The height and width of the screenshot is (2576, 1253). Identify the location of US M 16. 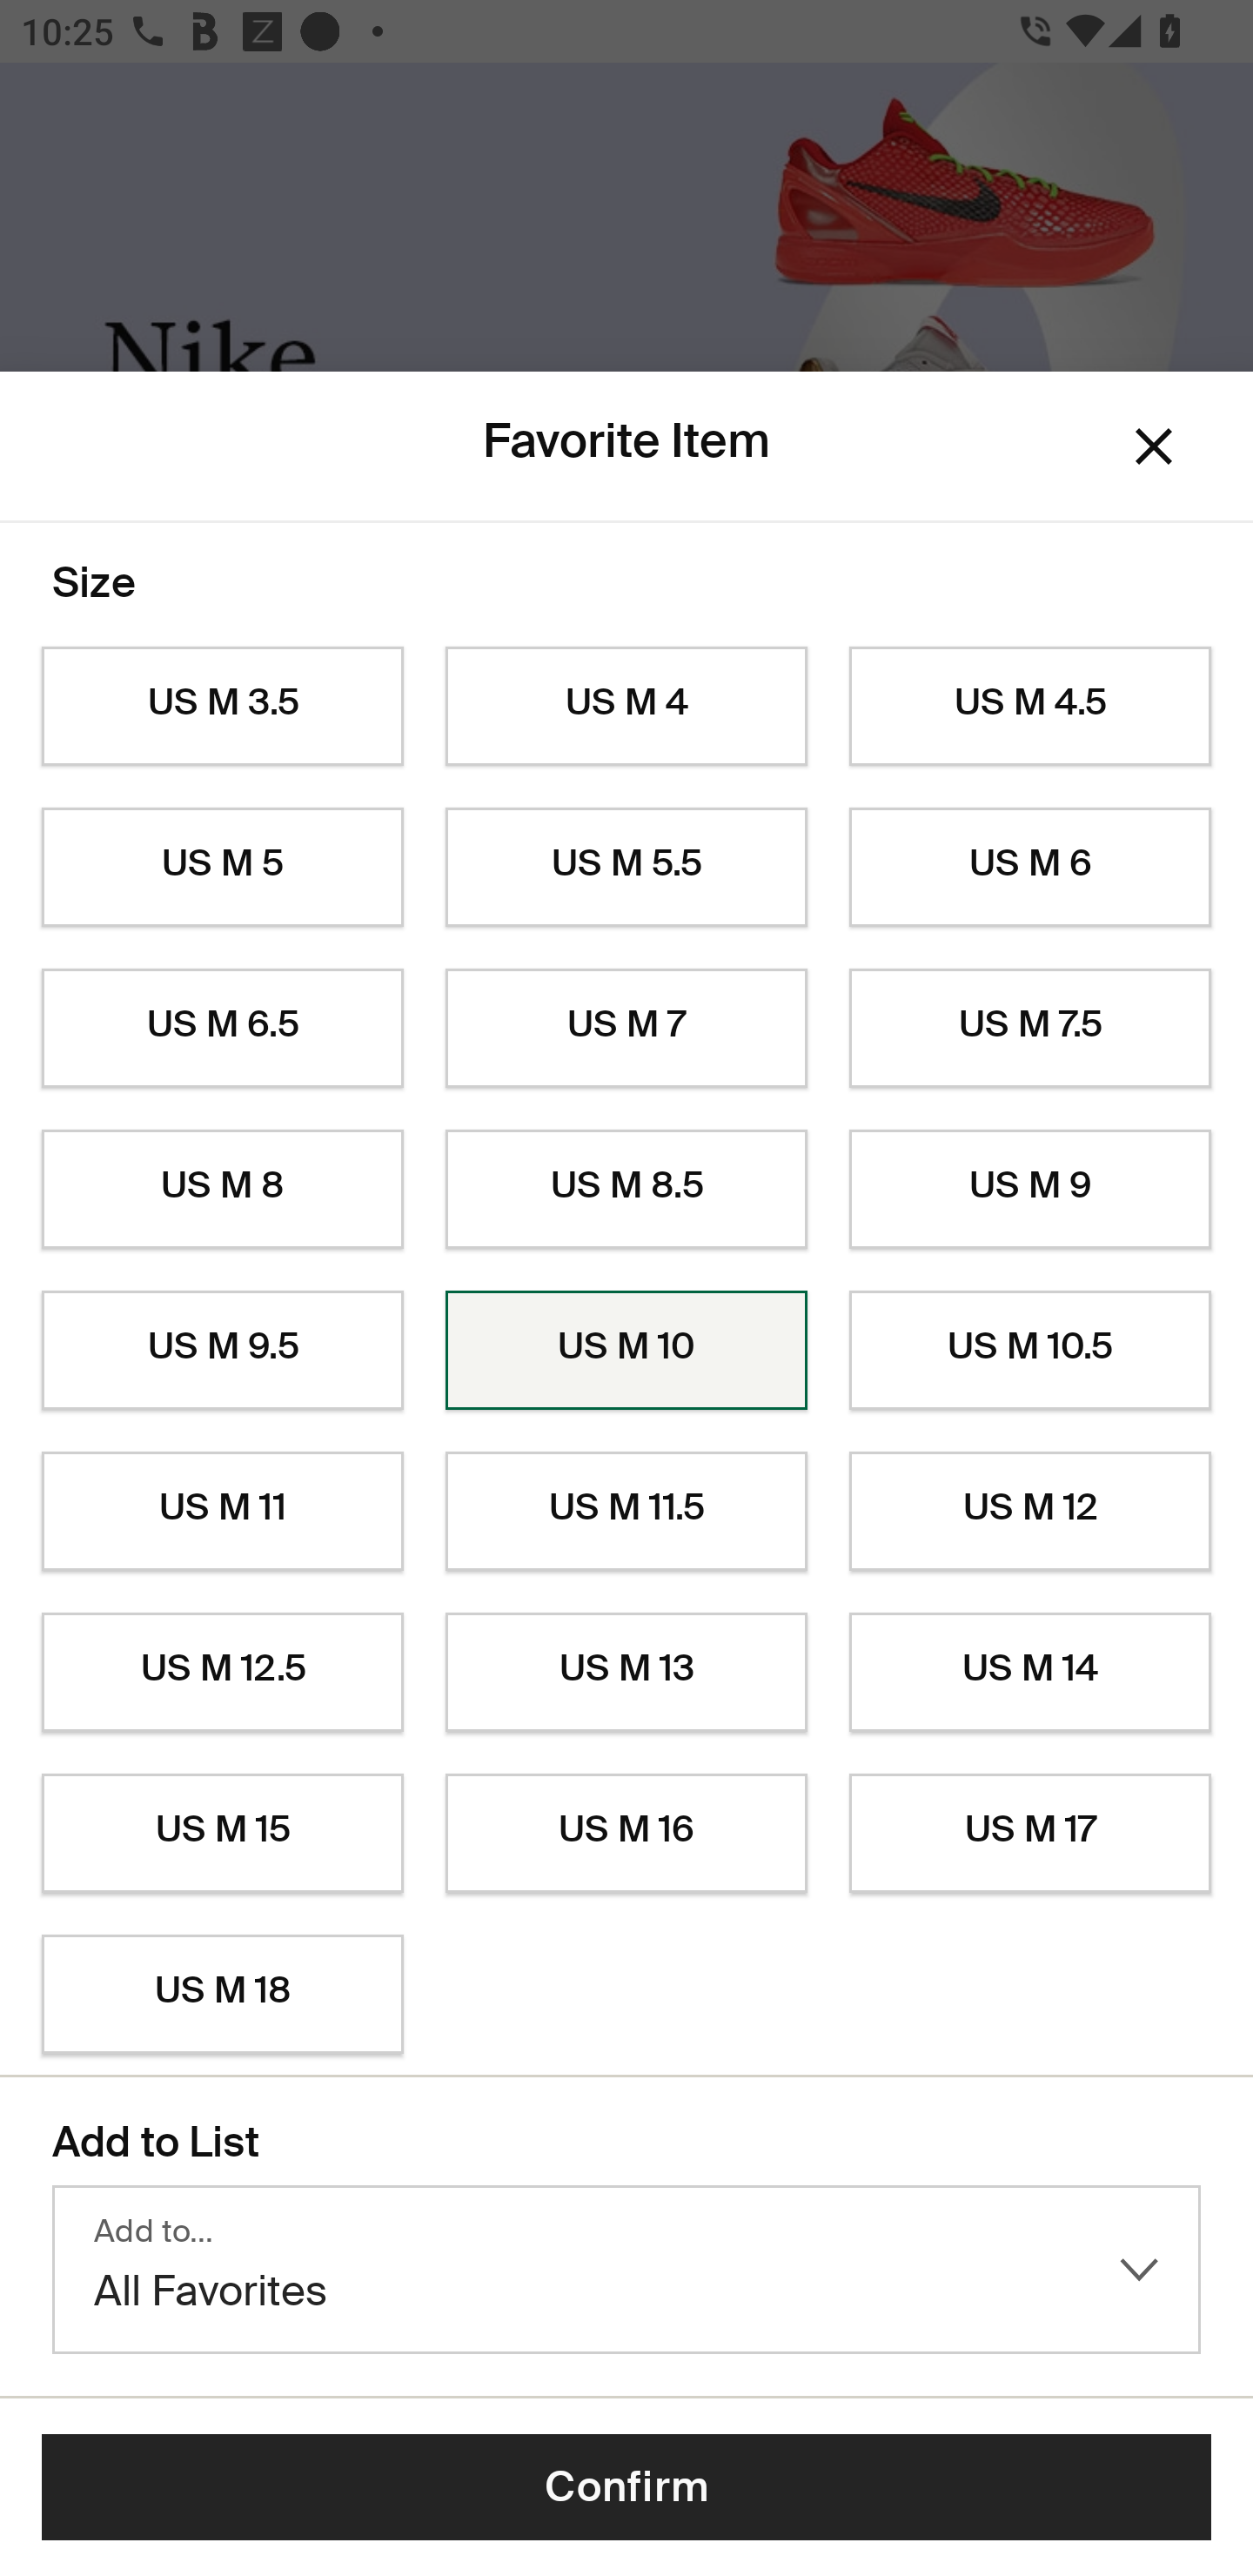
(626, 1834).